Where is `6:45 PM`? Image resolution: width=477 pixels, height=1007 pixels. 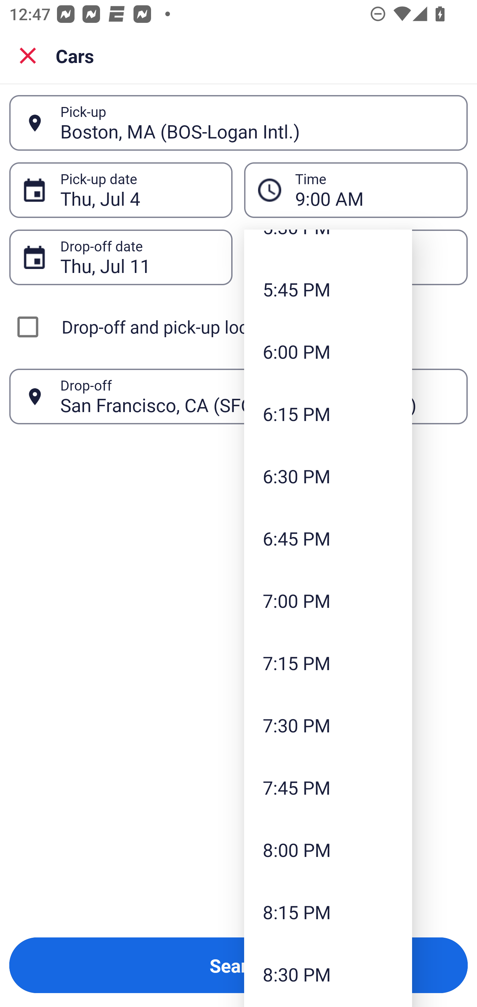
6:45 PM is located at coordinates (328, 538).